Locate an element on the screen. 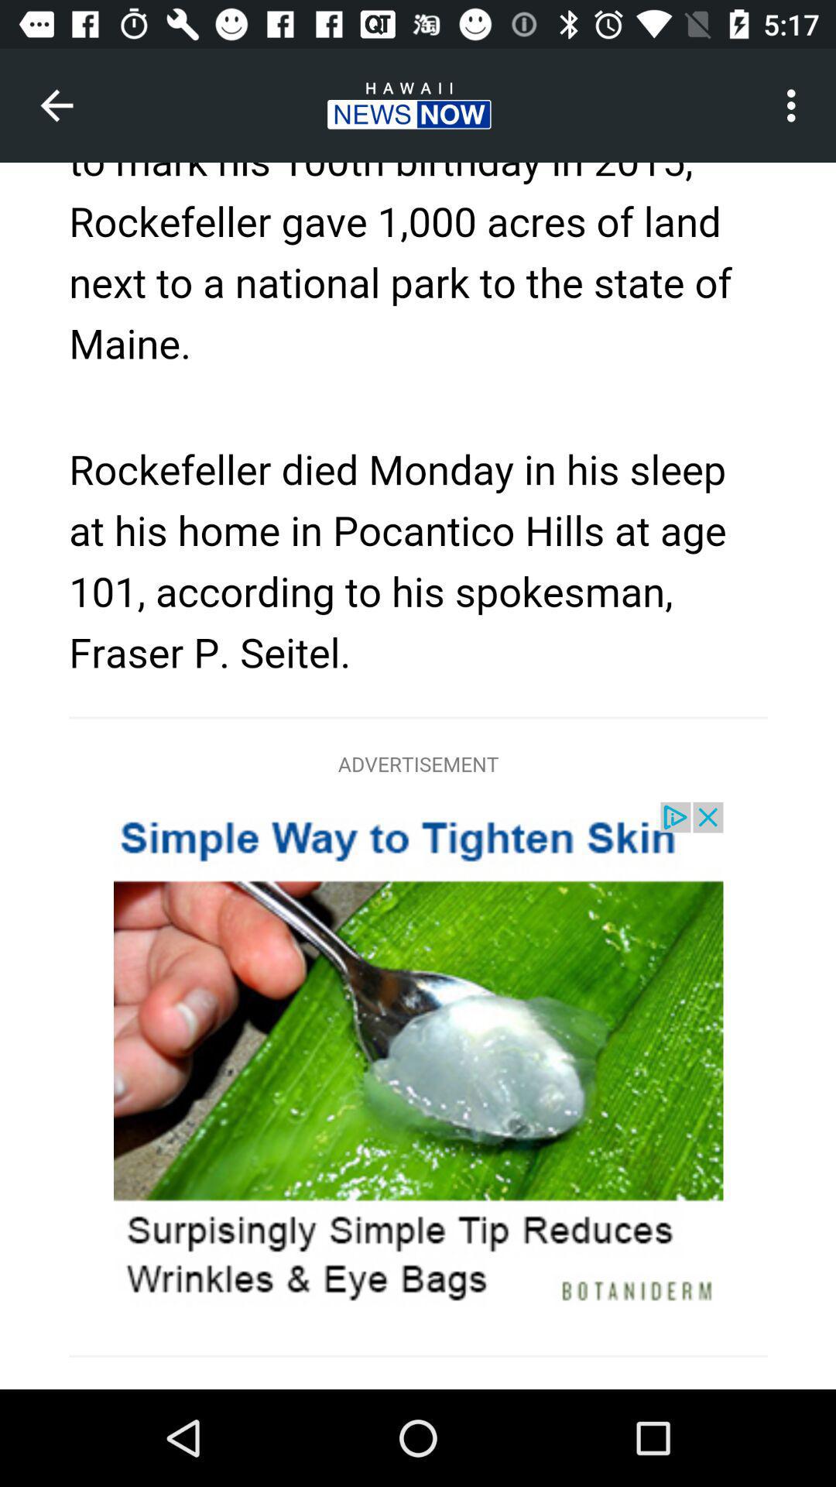 This screenshot has width=836, height=1487. adversemend is located at coordinates (418, 776).